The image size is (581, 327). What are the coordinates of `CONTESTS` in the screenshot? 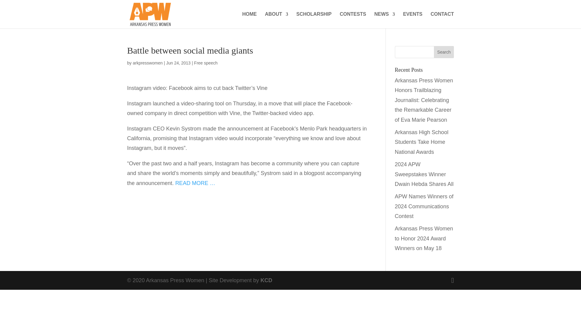 It's located at (353, 20).